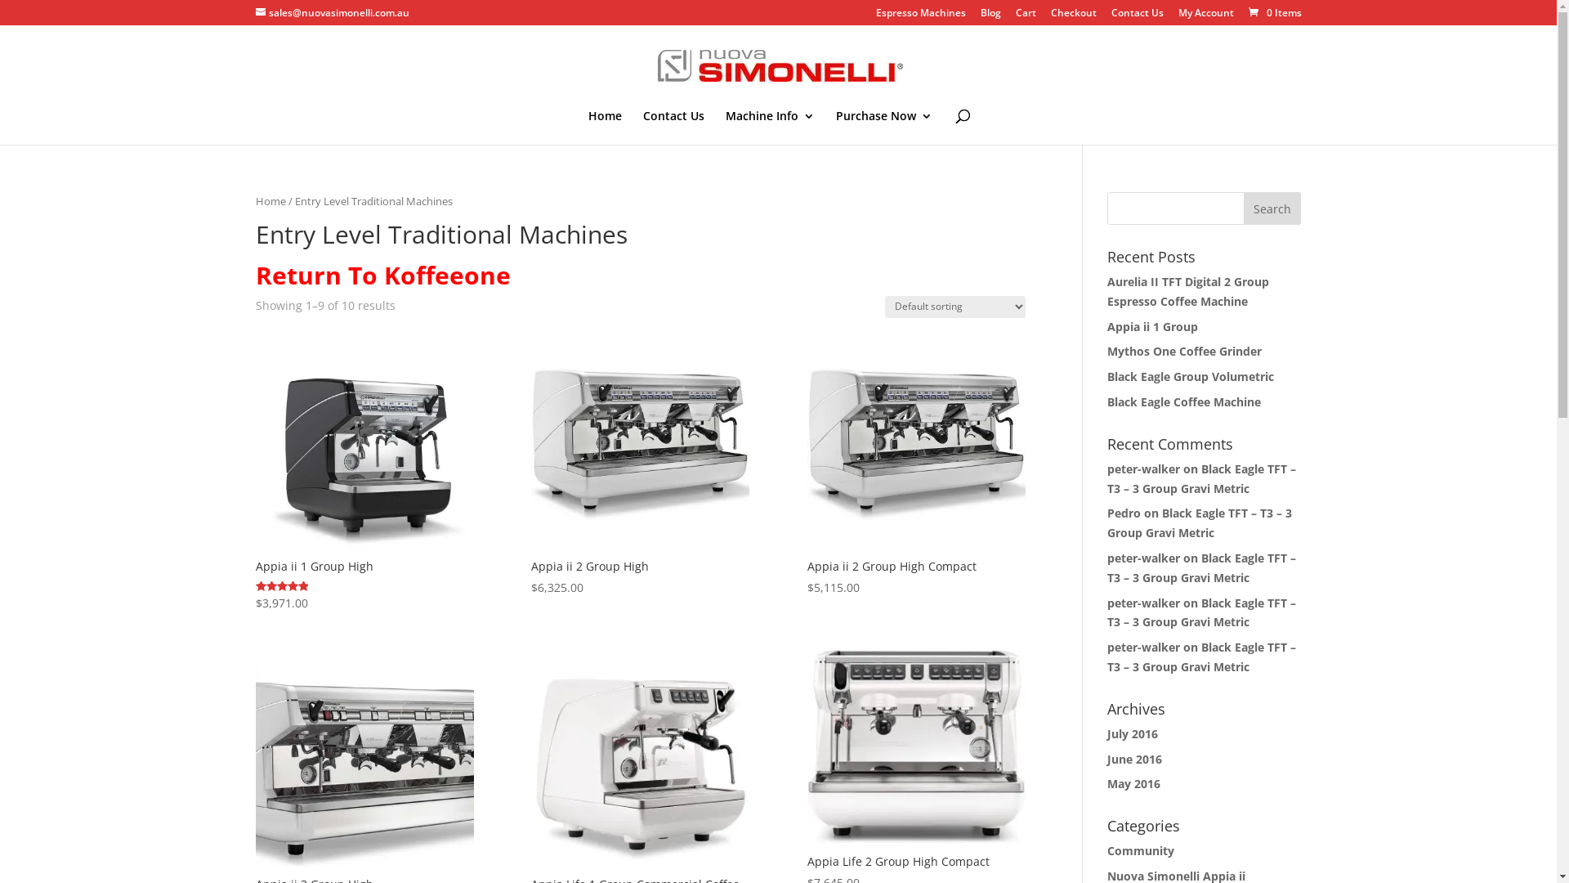 This screenshot has width=1569, height=883. I want to click on Appia ii 1 Group High
Rated
out of 5
$3,971.00, so click(364, 472).